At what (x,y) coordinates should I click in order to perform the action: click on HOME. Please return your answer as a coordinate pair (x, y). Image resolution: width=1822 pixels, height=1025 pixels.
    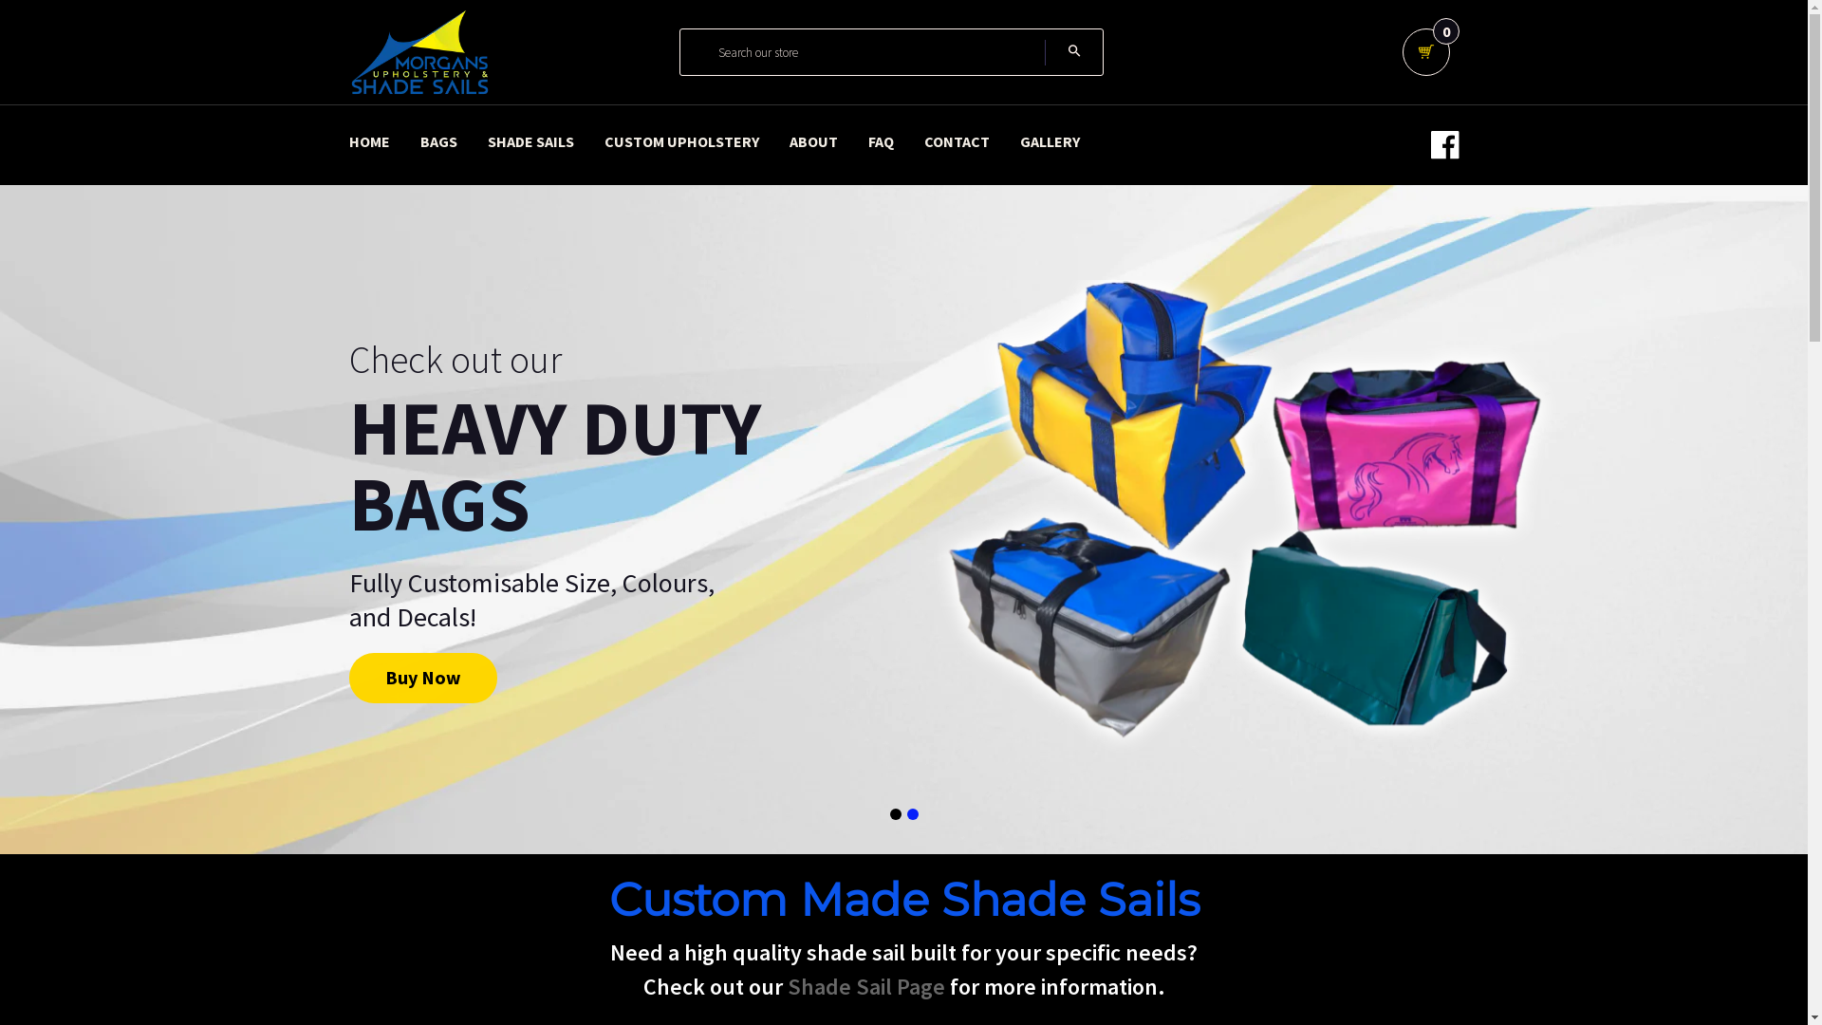
    Looking at the image, I should click on (370, 140).